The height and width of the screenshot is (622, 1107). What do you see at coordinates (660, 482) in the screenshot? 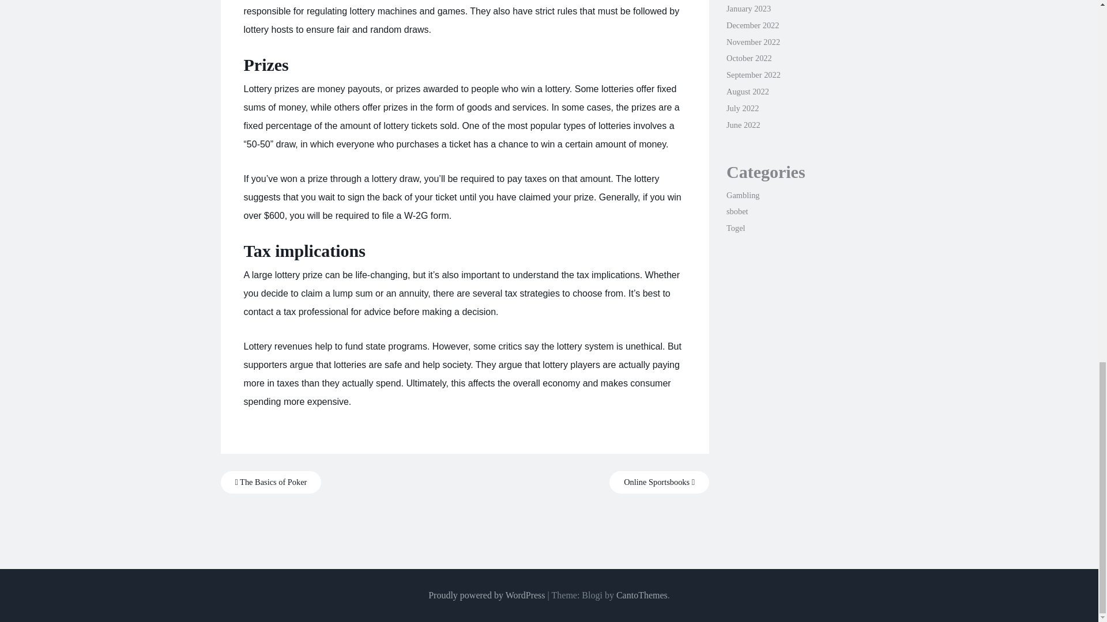
I see `Online Sportsbooks` at bounding box center [660, 482].